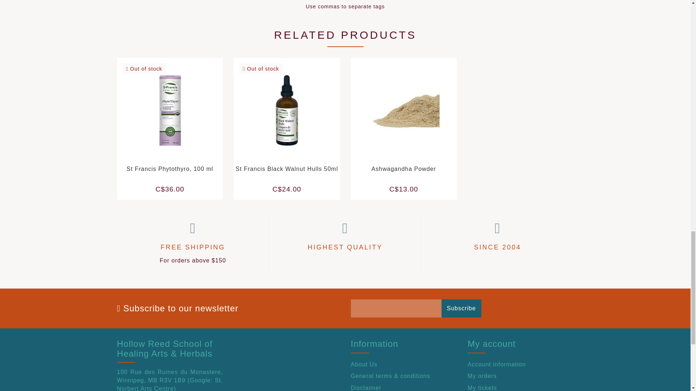 The width and height of the screenshot is (696, 391). What do you see at coordinates (404, 169) in the screenshot?
I see `Ashwagandha Powder` at bounding box center [404, 169].